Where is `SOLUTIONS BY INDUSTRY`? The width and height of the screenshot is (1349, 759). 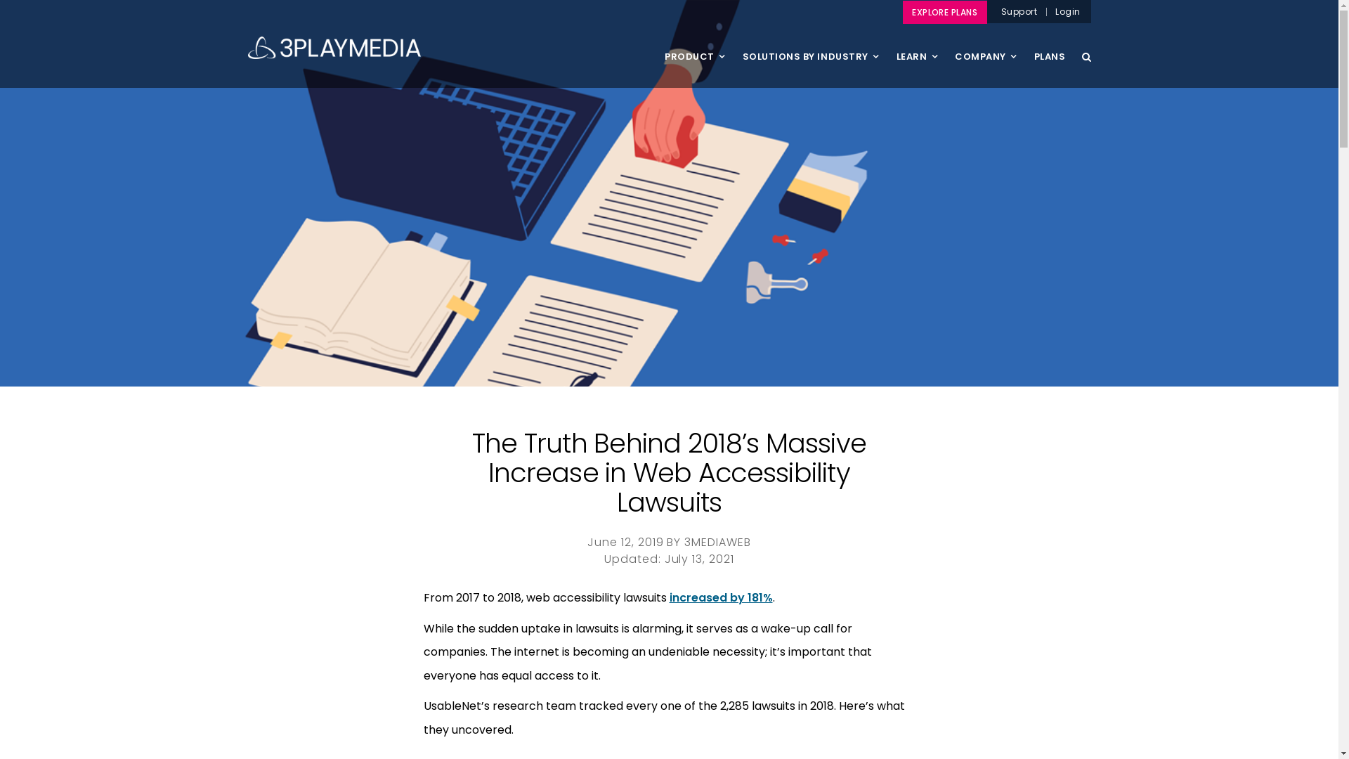
SOLUTIONS BY INDUSTRY is located at coordinates (811, 69).